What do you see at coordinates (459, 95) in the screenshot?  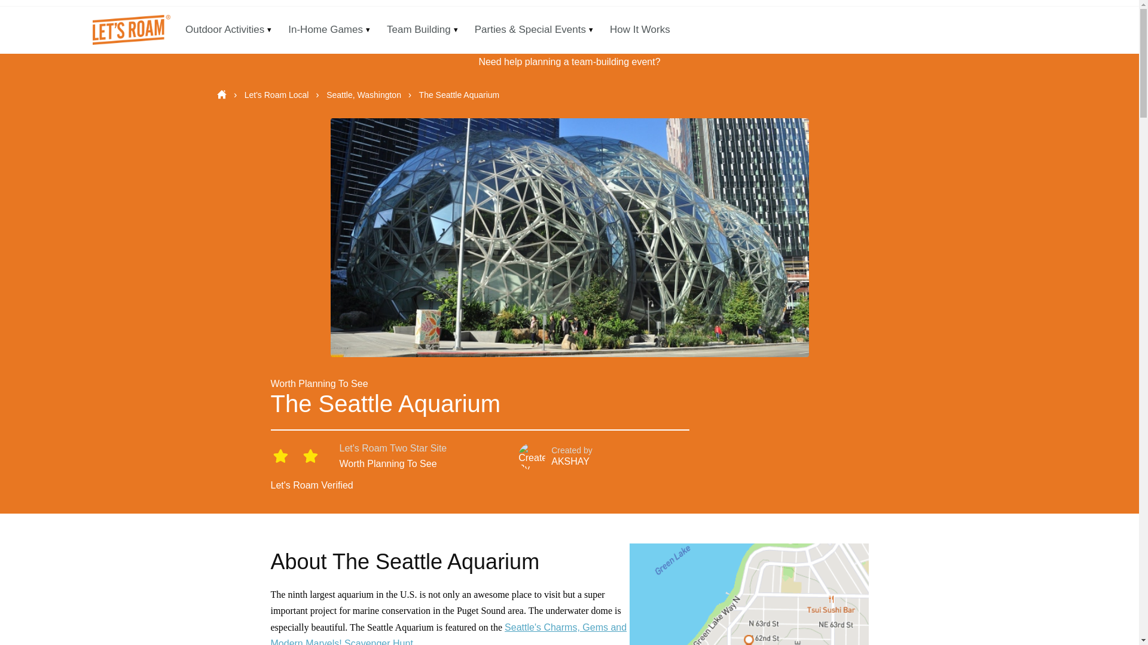 I see `The Seattle Aquarium` at bounding box center [459, 95].